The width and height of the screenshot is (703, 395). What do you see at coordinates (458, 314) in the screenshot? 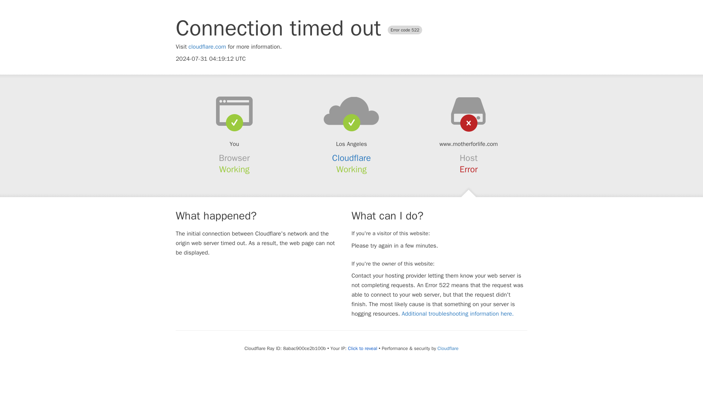
I see `Additional troubleshooting information here.` at bounding box center [458, 314].